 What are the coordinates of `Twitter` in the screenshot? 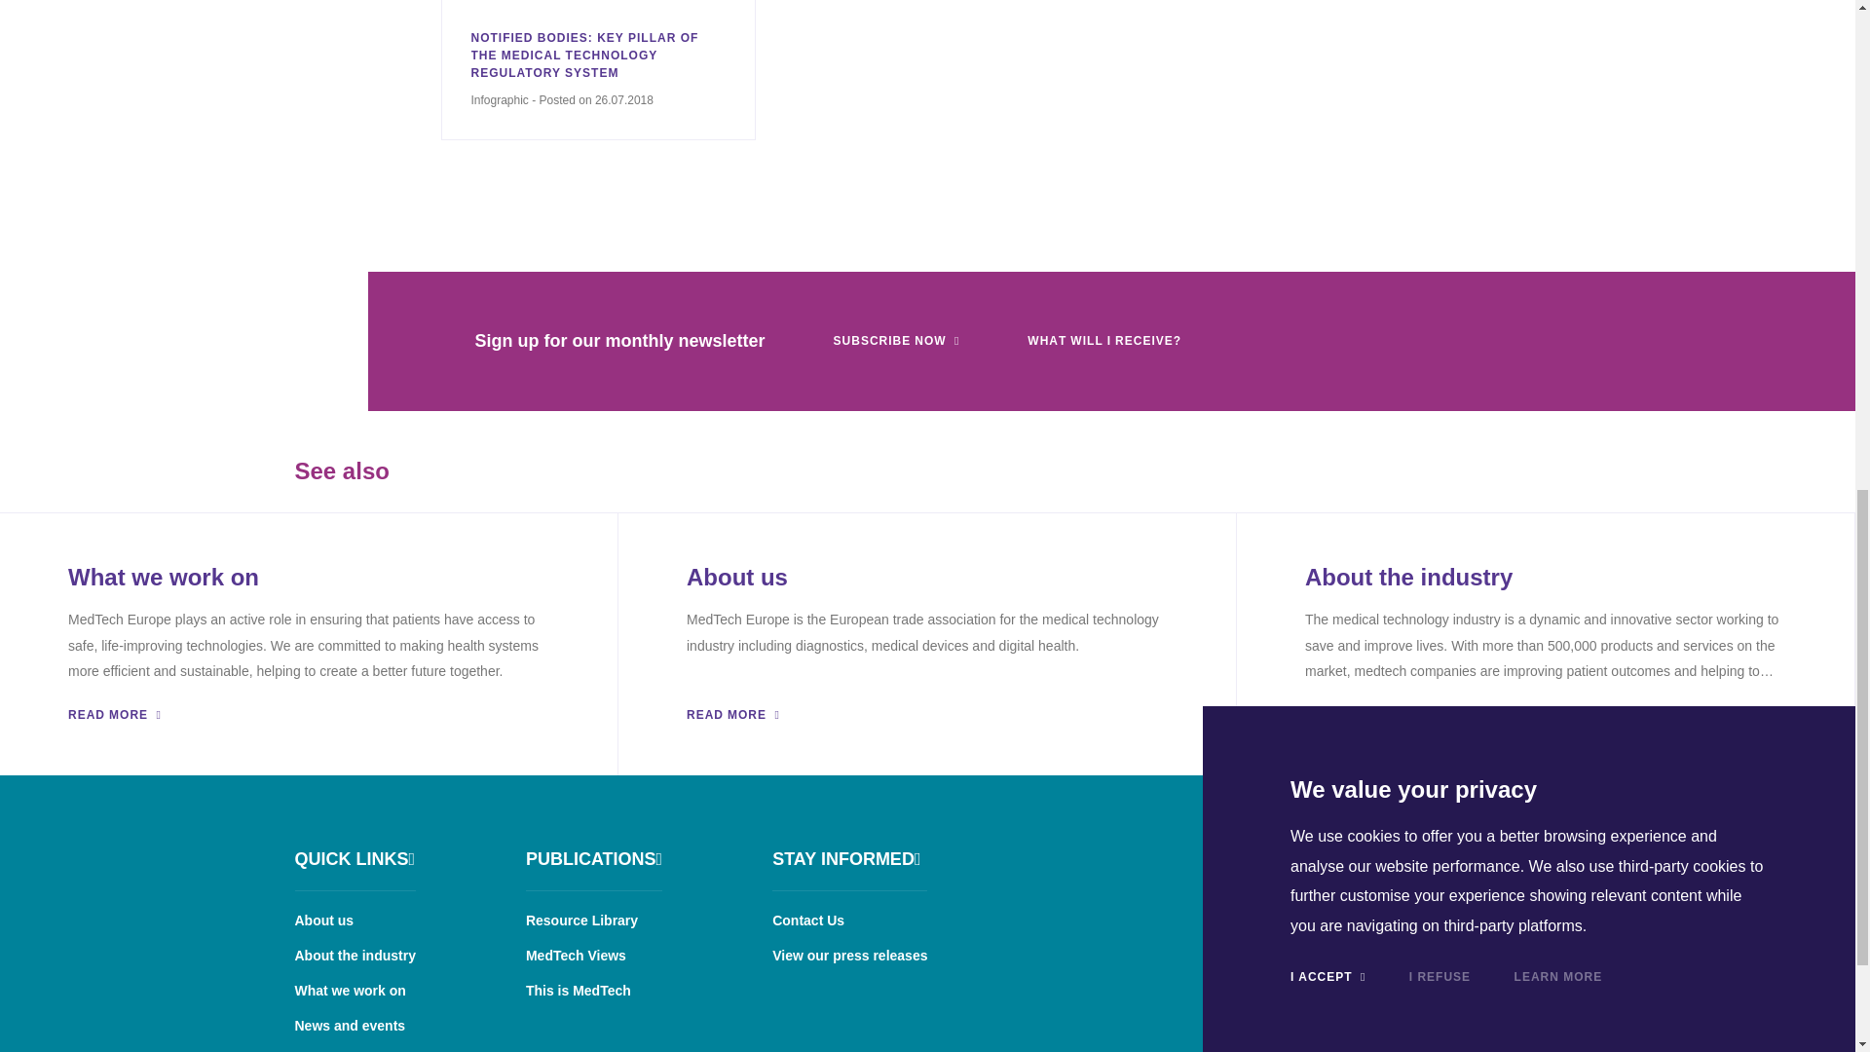 It's located at (1484, 855).